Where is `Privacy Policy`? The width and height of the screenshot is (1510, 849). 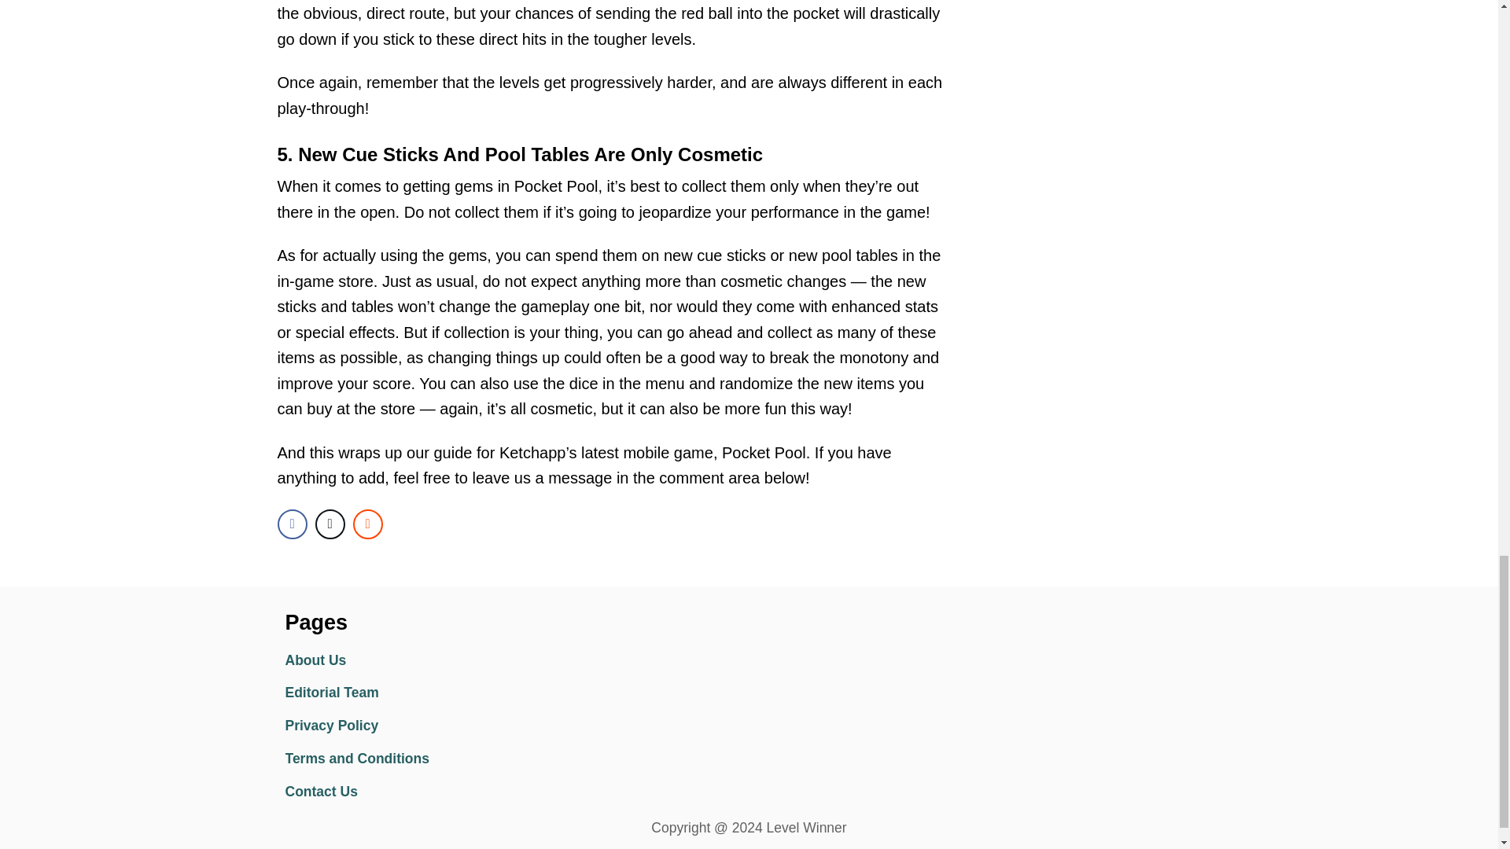 Privacy Policy is located at coordinates (422, 726).